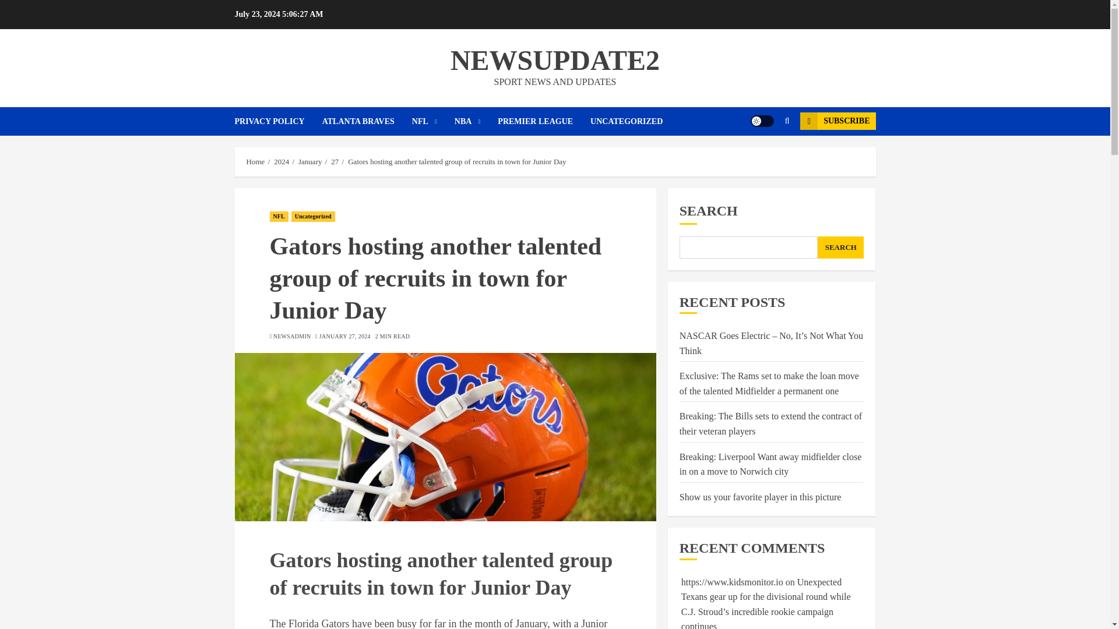 This screenshot has height=629, width=1119. What do you see at coordinates (476, 121) in the screenshot?
I see `NBA` at bounding box center [476, 121].